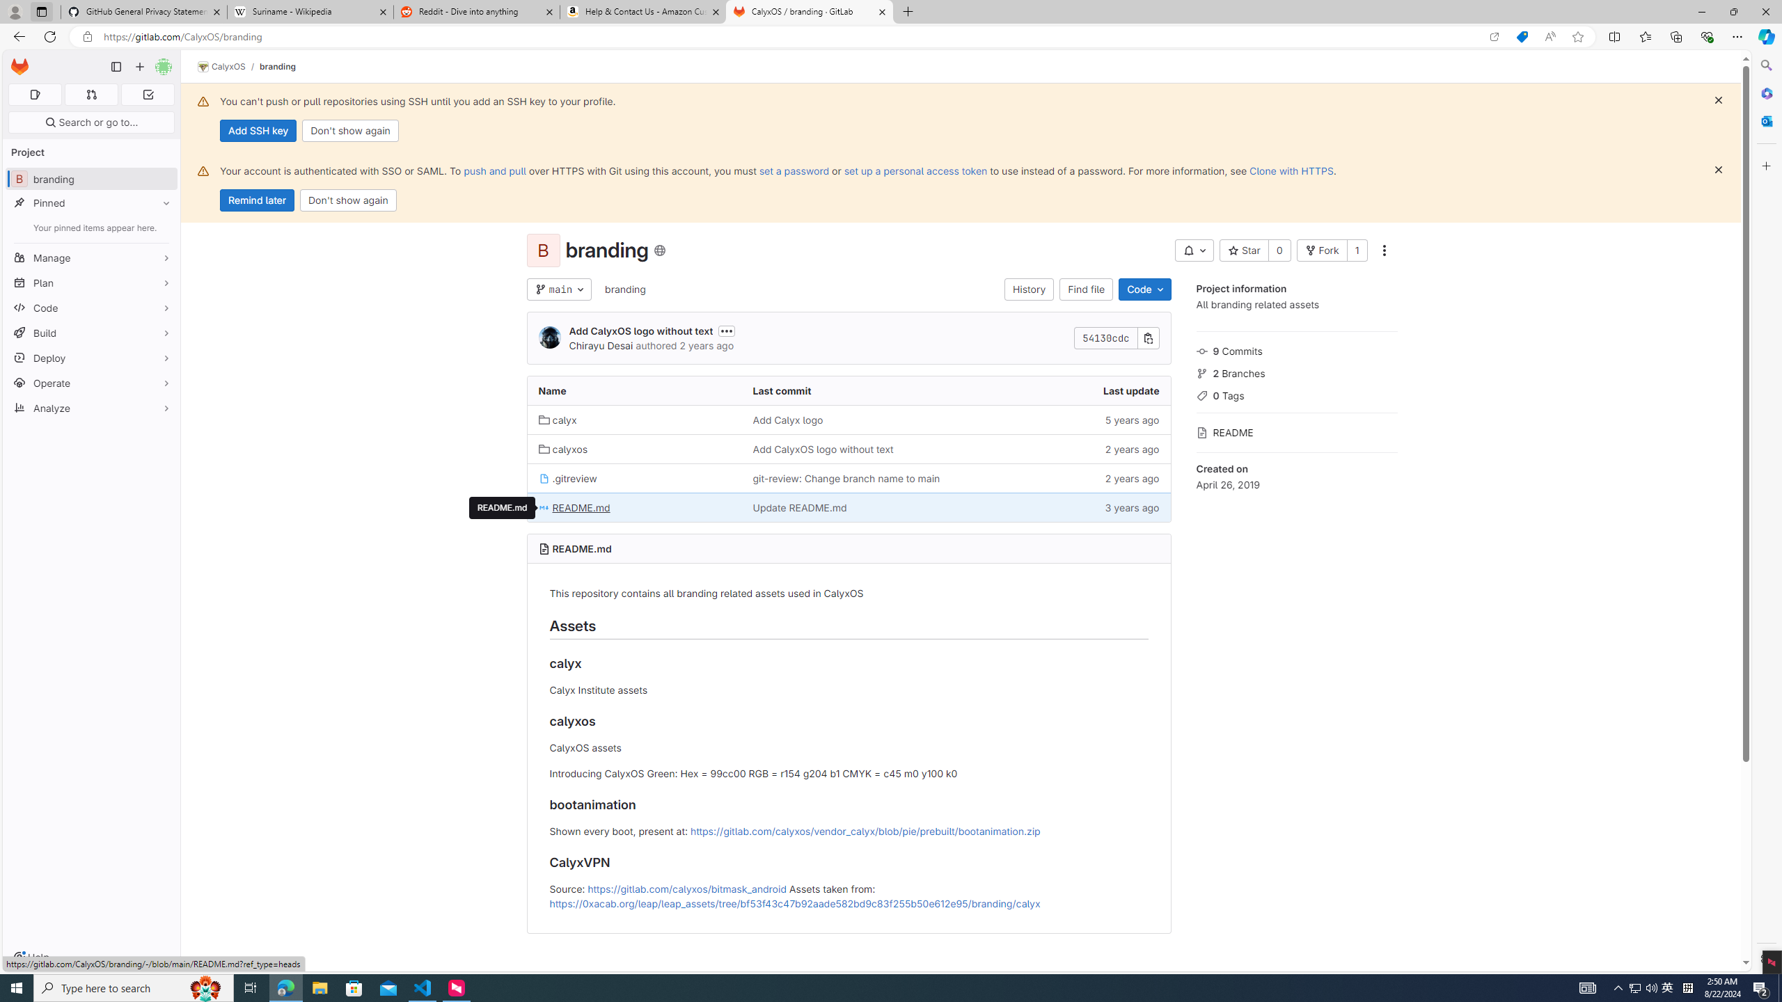 The height and width of the screenshot is (1002, 1782). I want to click on branding, so click(624, 289).